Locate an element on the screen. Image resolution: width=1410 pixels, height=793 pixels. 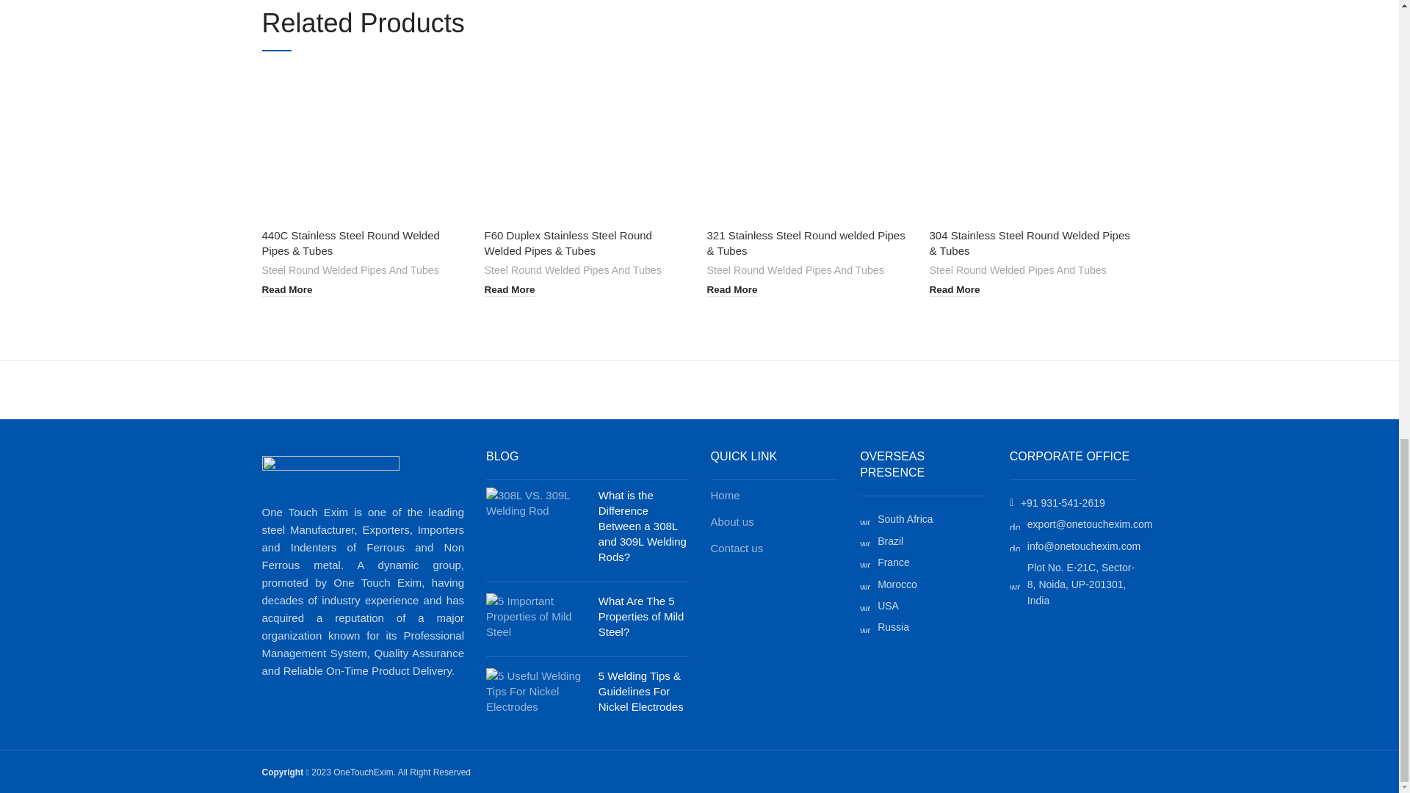
wd-cursor-light is located at coordinates (865, 562).